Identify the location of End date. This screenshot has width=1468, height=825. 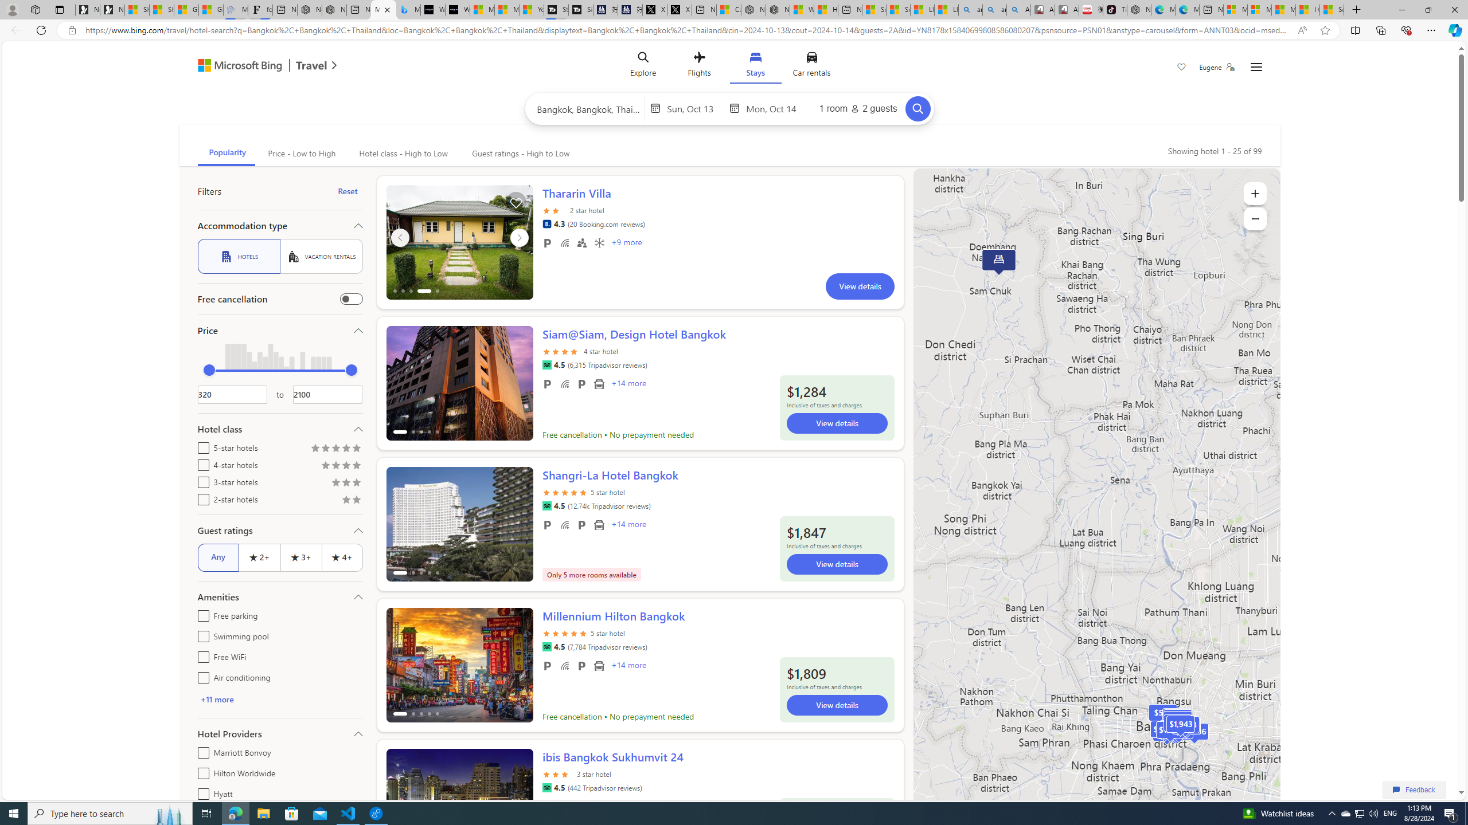
(774, 108).